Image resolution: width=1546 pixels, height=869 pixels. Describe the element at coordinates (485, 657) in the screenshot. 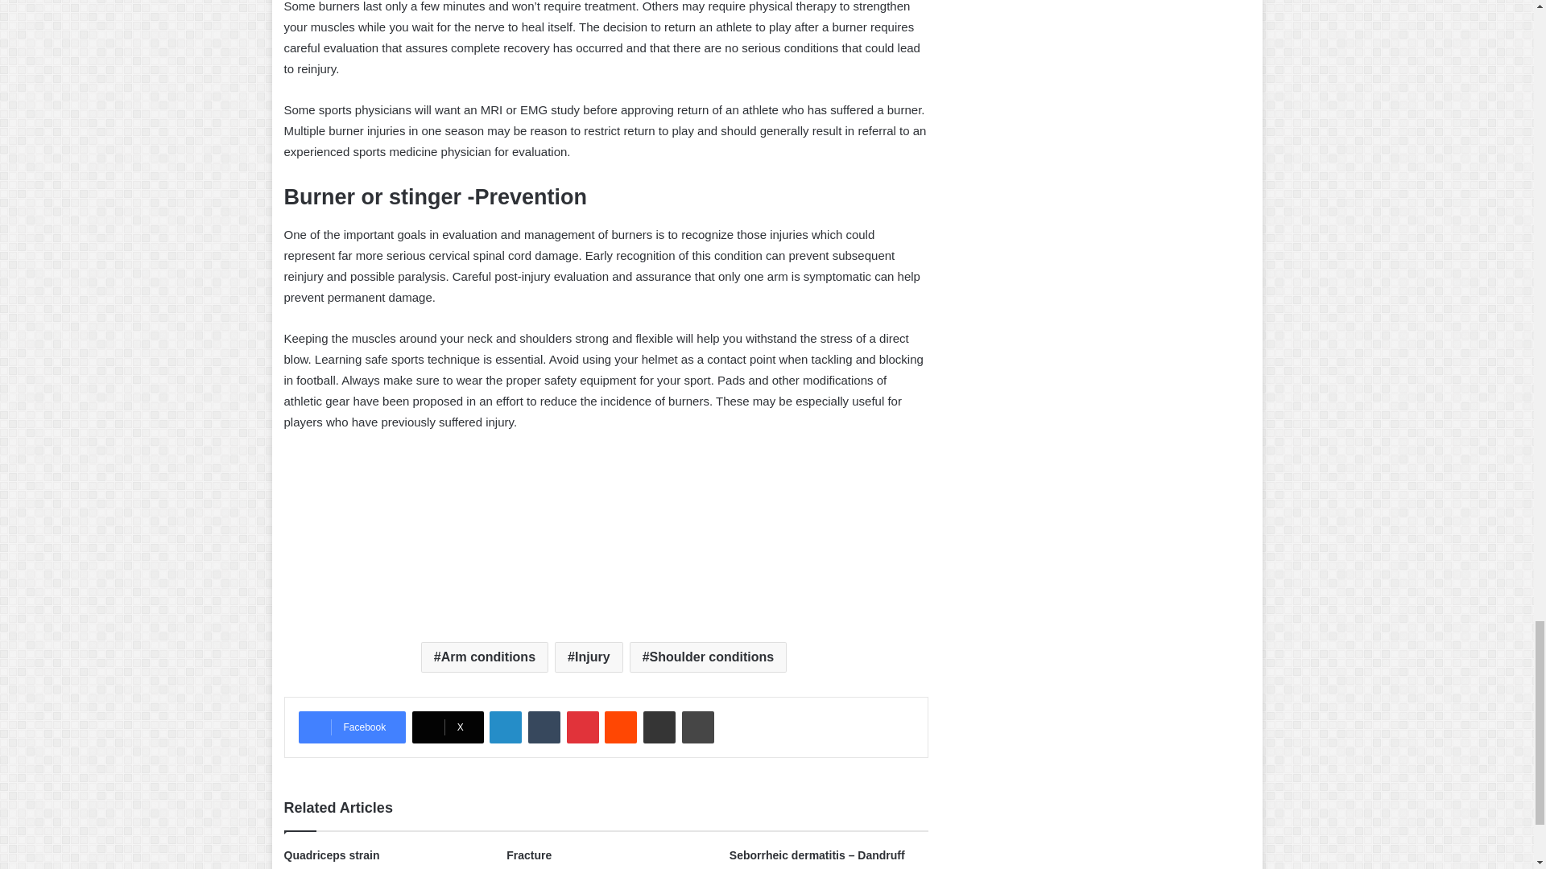

I see `Arm conditions` at that location.